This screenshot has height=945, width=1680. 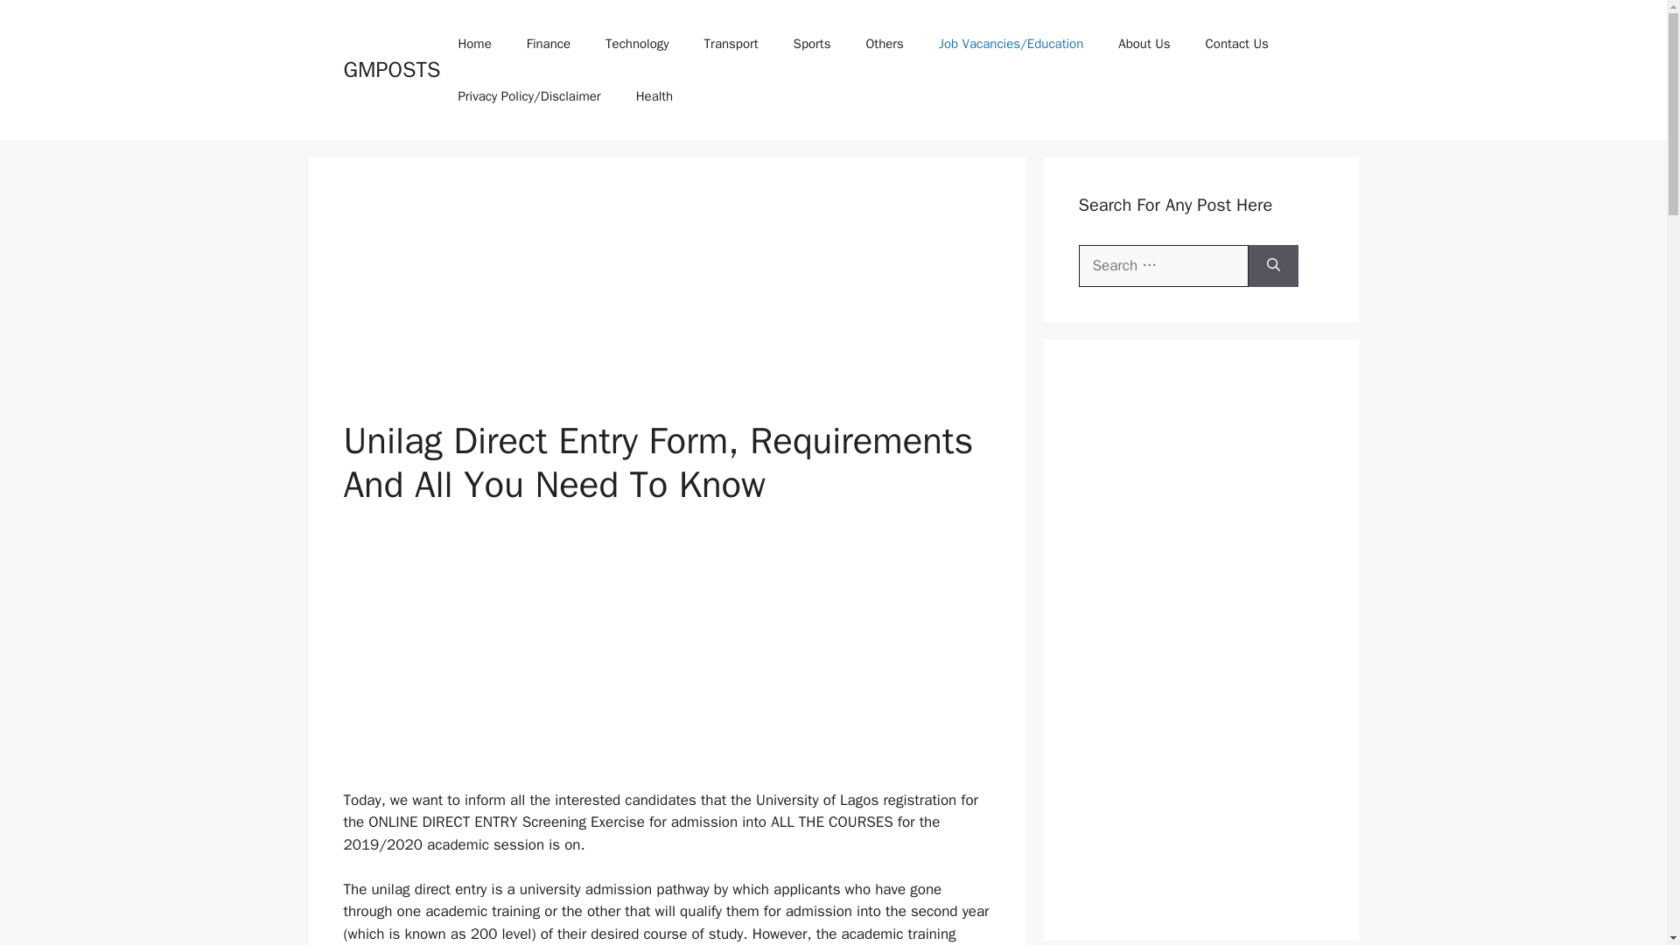 I want to click on GMPOSTS, so click(x=391, y=69).